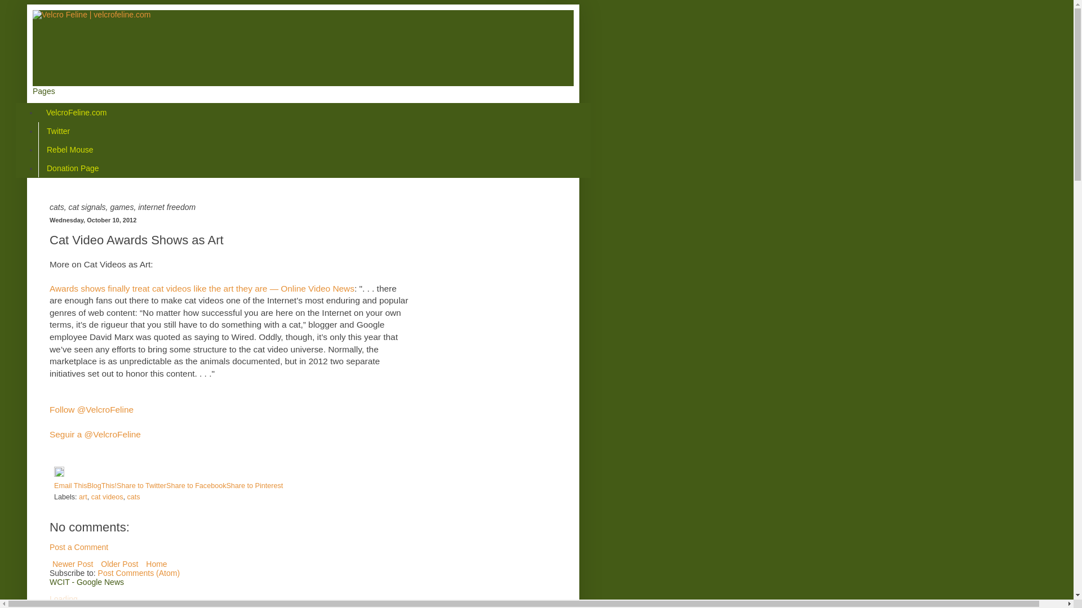 Image resolution: width=1082 pixels, height=608 pixels. I want to click on Share to Facebook, so click(196, 486).